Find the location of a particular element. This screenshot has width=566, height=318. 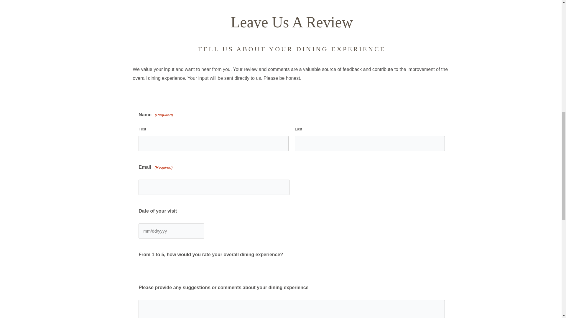

2 stars is located at coordinates (163, 270).